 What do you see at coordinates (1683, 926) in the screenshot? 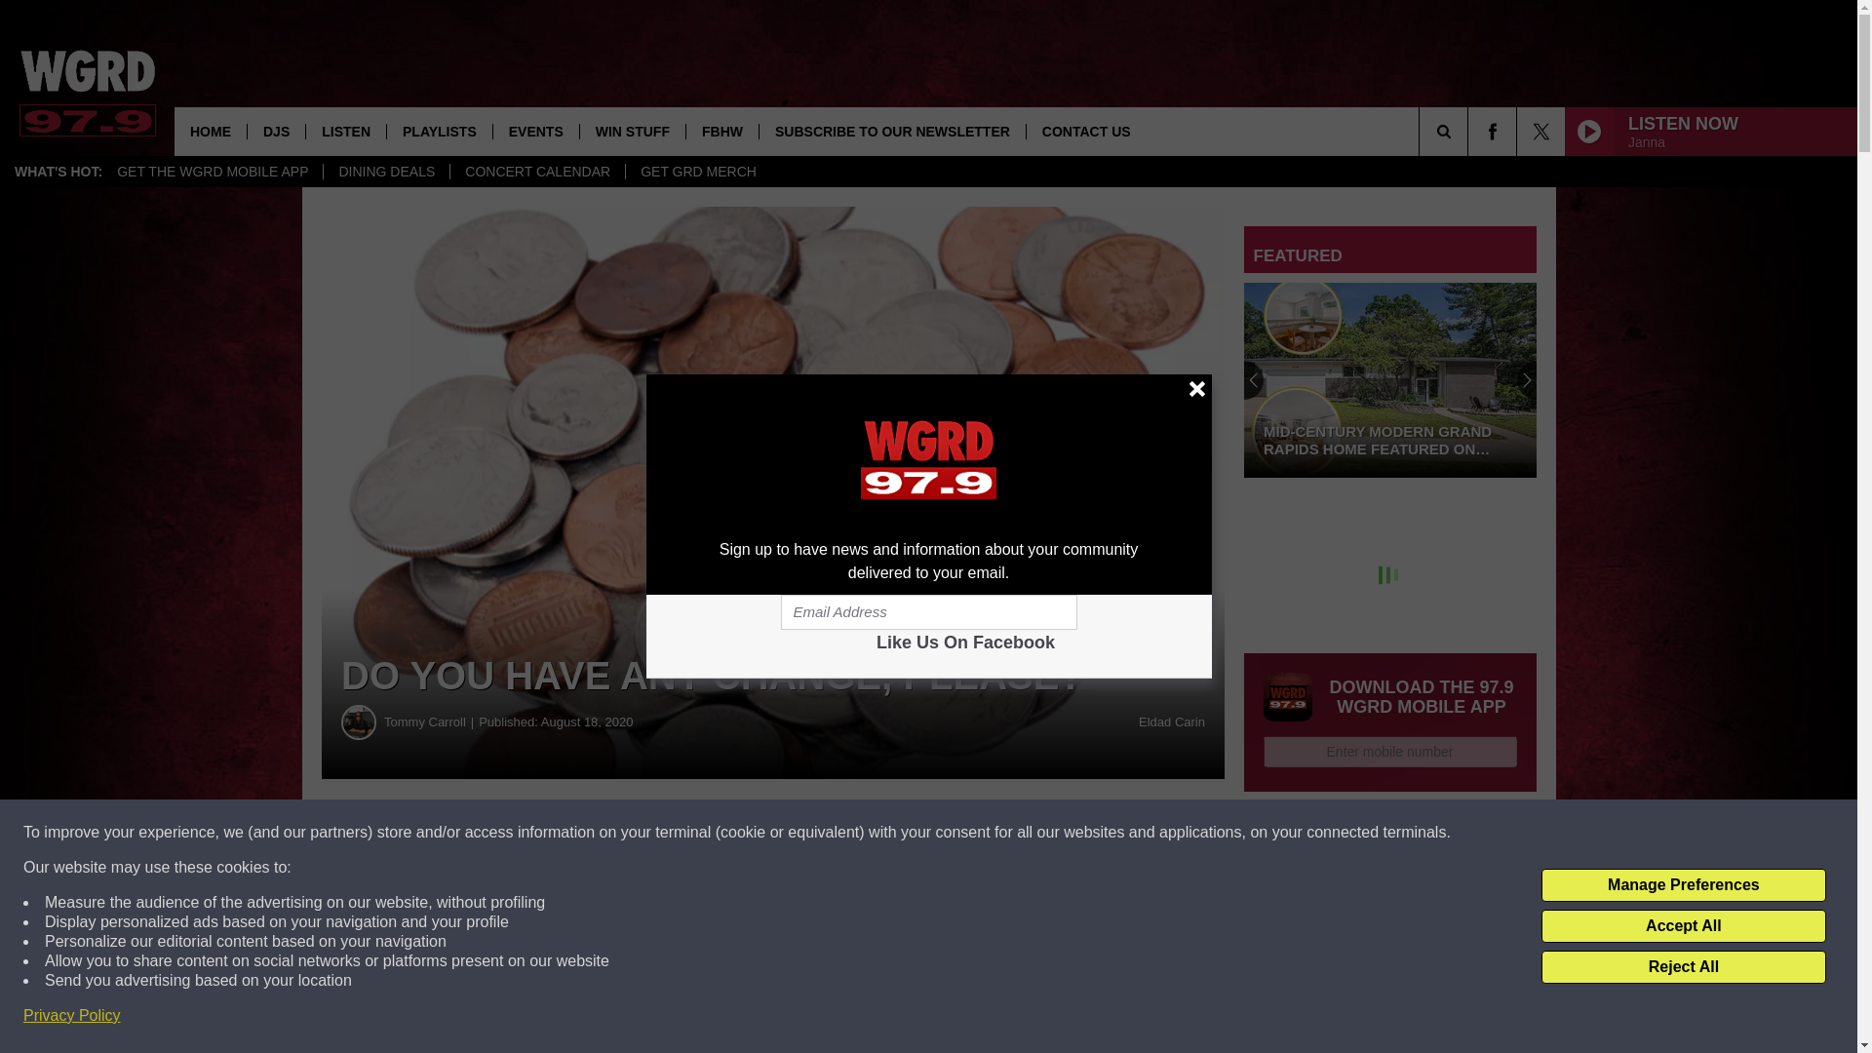
I see `Accept All` at bounding box center [1683, 926].